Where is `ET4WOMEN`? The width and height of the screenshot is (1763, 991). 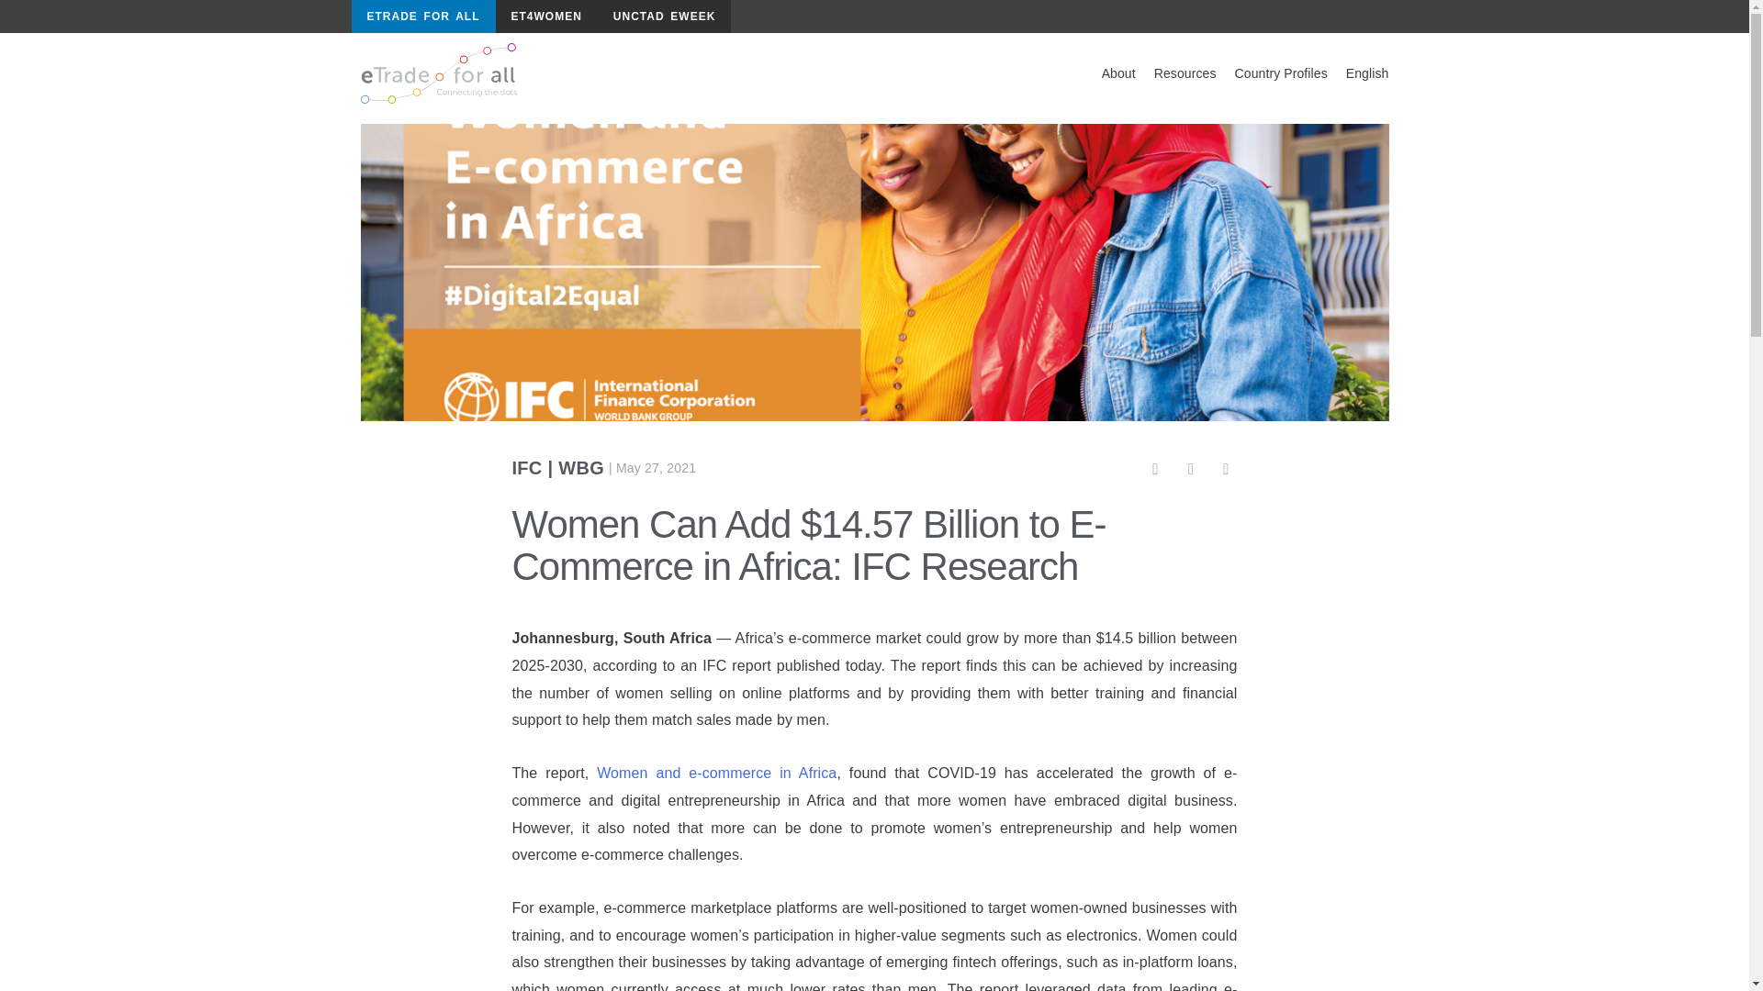
ET4WOMEN is located at coordinates (545, 17).